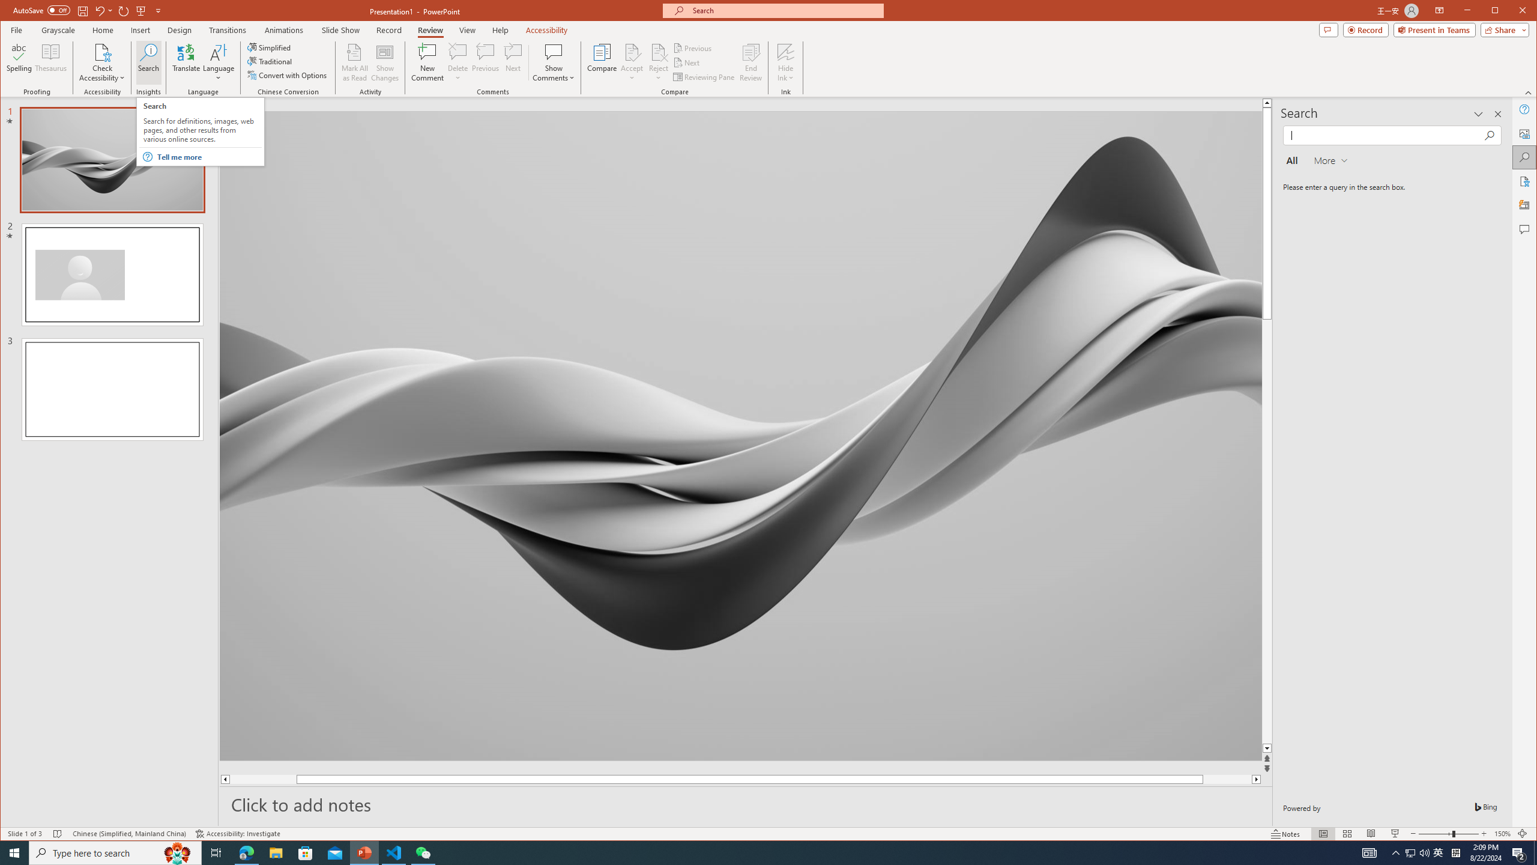 This screenshot has height=865, width=1537. What do you see at coordinates (276, 853) in the screenshot?
I see `Show Comments` at bounding box center [276, 853].